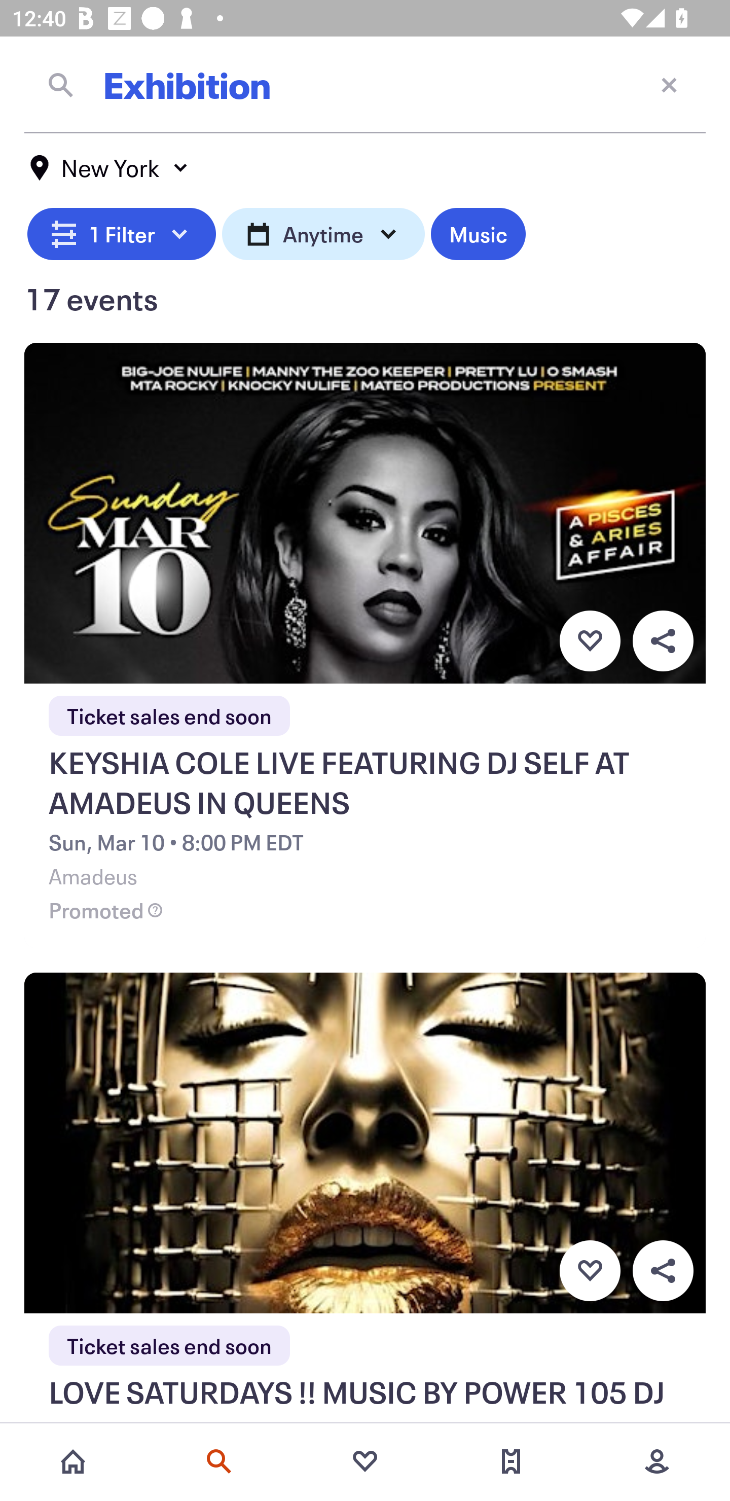  Describe the element at coordinates (219, 1461) in the screenshot. I see `Search events` at that location.